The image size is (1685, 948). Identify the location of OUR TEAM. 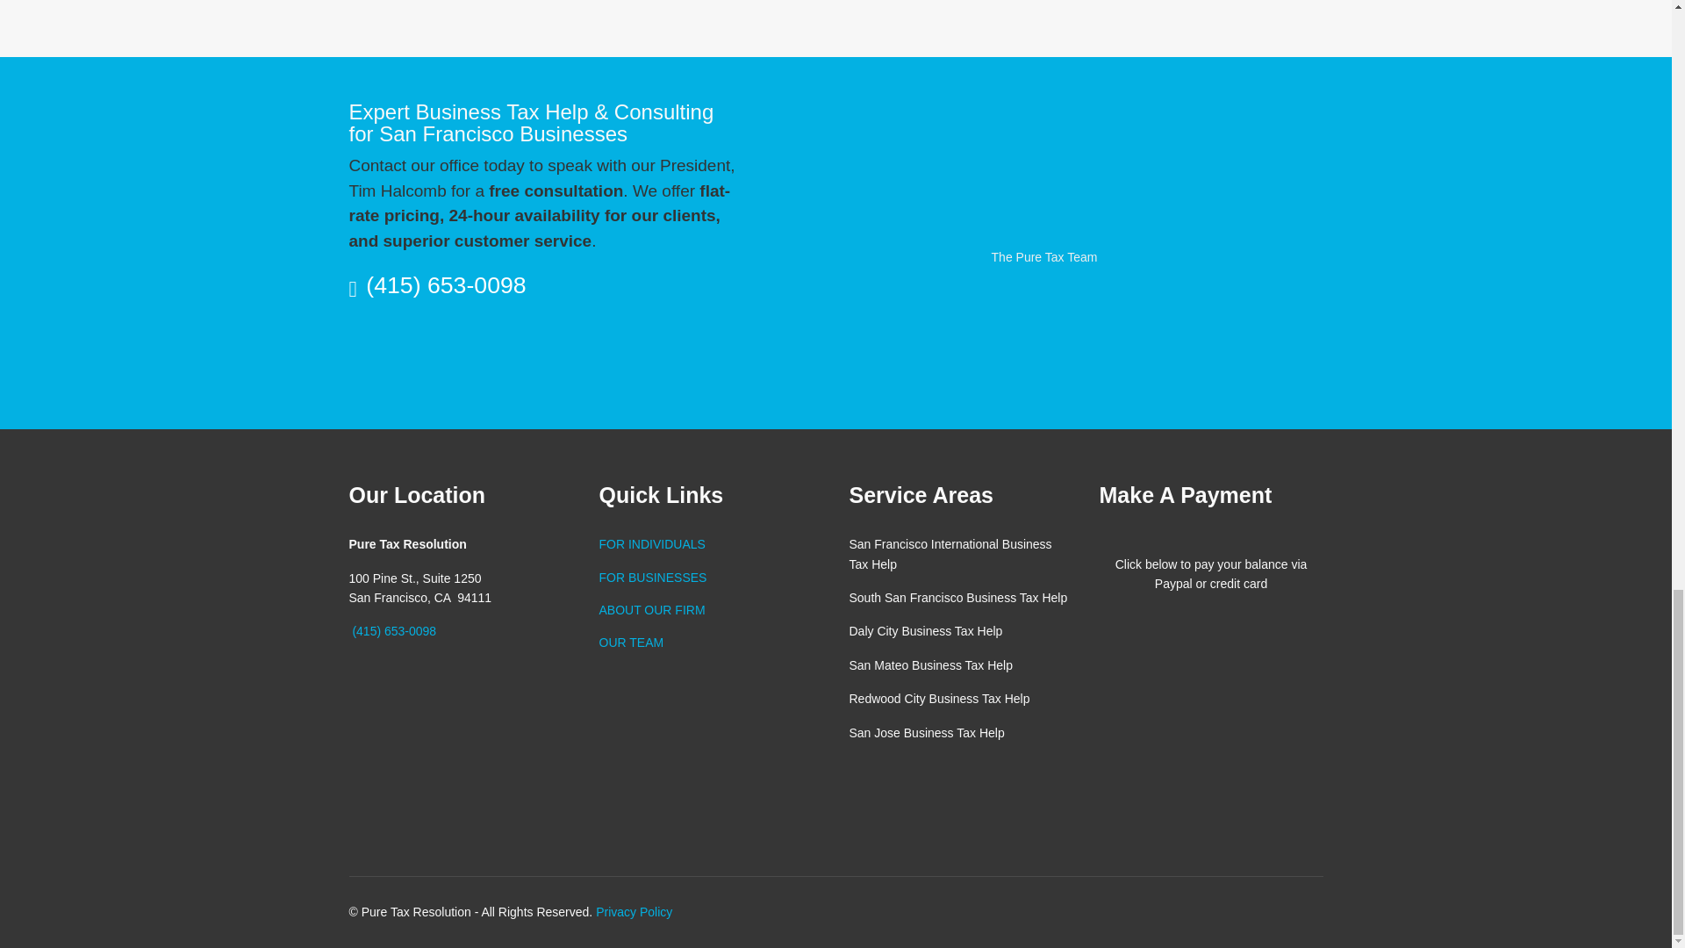
(709, 643).